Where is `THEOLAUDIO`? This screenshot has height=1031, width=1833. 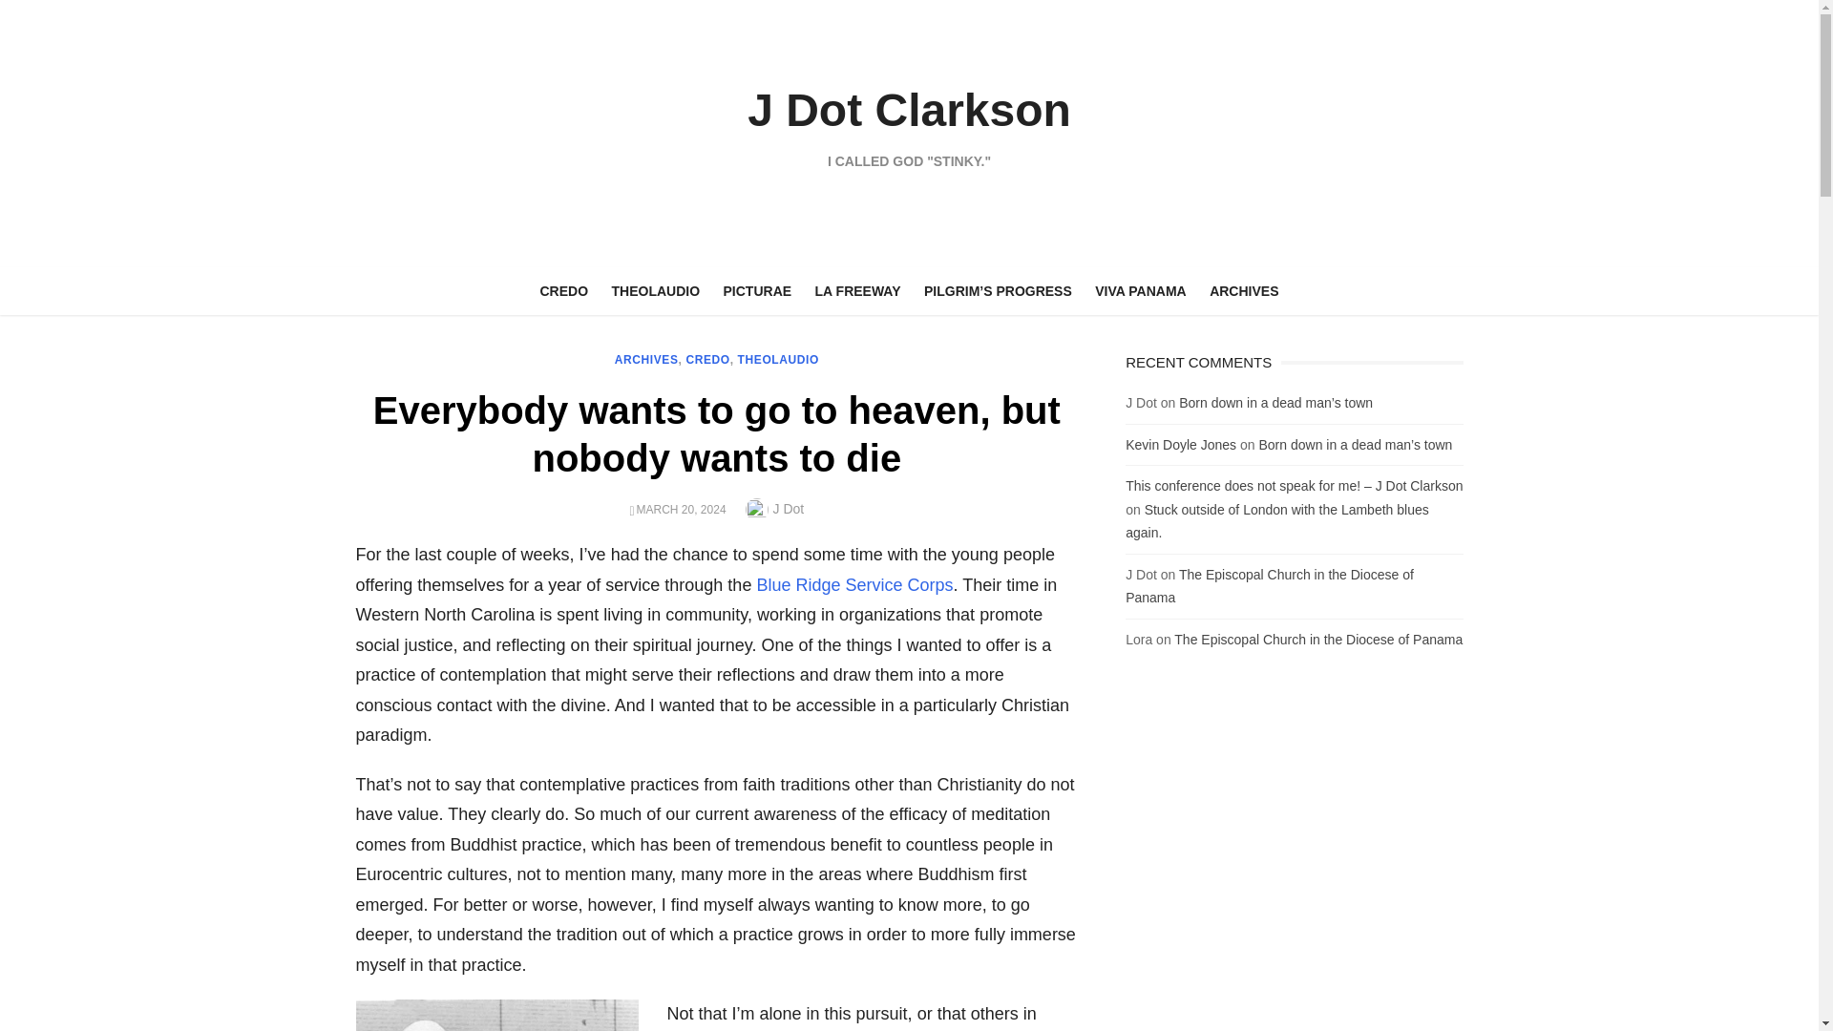 THEOLAUDIO is located at coordinates (657, 291).